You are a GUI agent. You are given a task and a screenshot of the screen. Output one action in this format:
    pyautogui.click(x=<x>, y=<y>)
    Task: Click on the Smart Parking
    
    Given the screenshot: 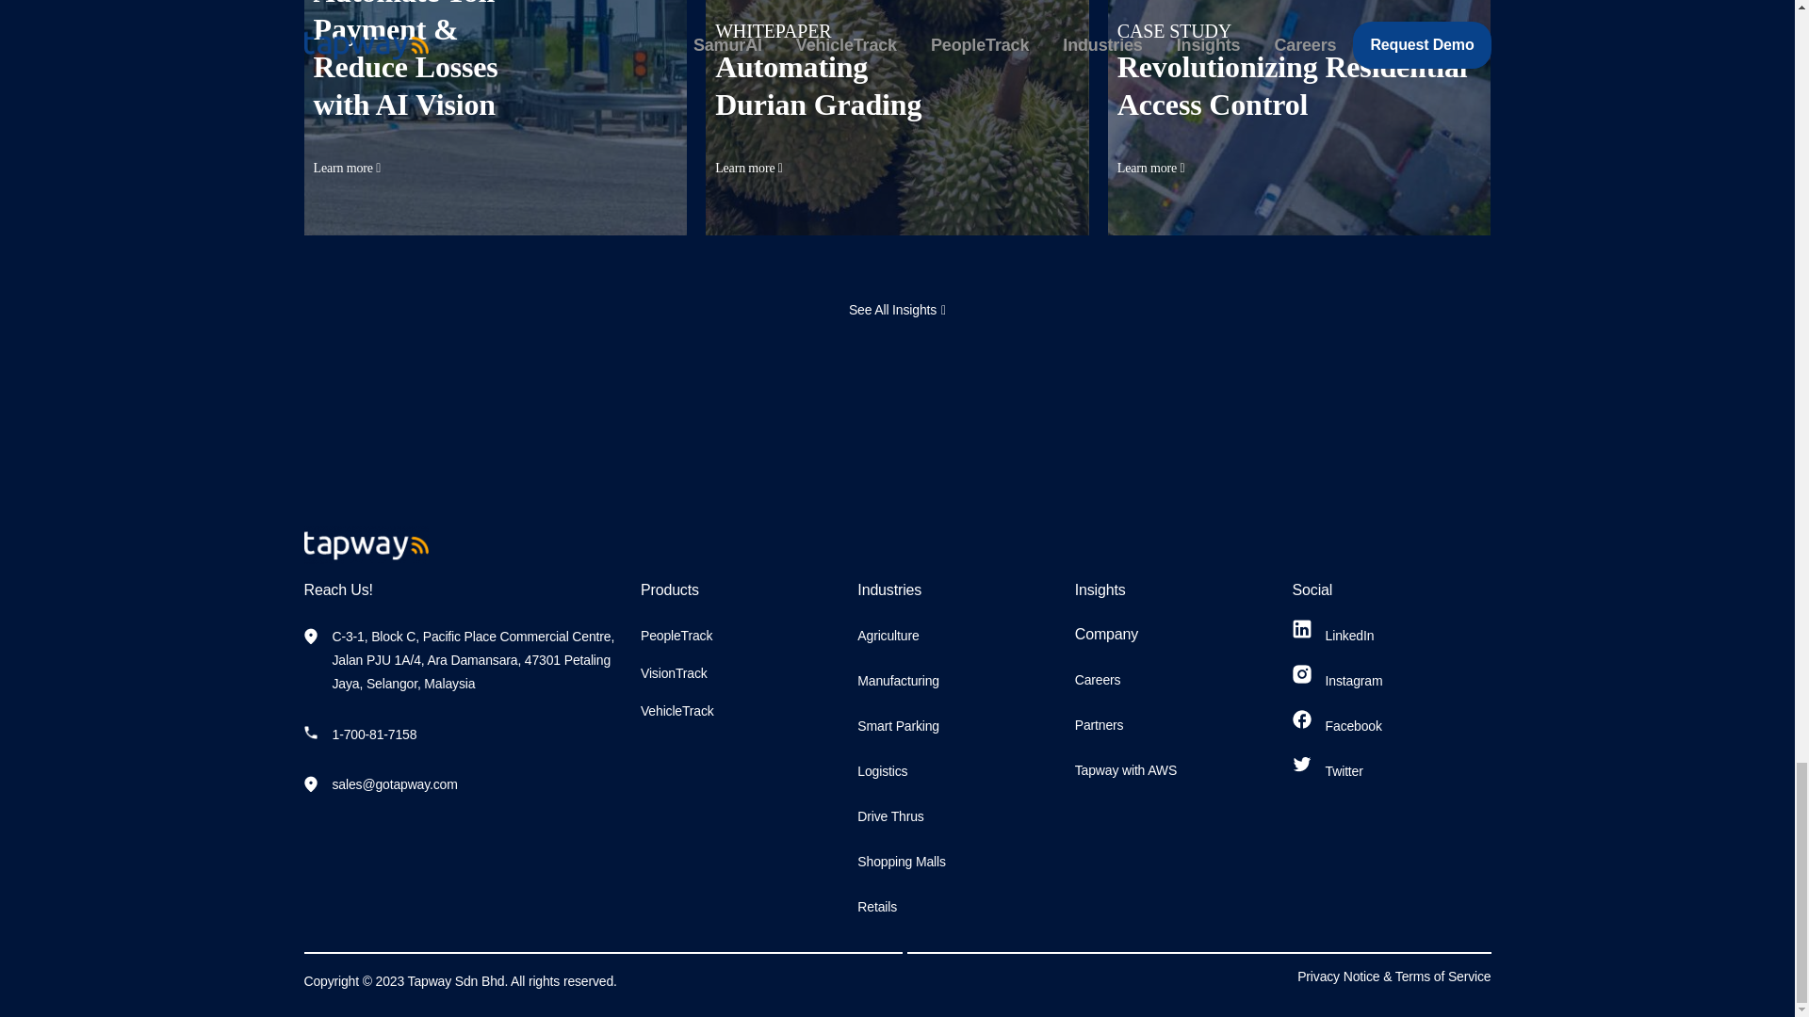 What is the action you would take?
    pyautogui.click(x=898, y=725)
    